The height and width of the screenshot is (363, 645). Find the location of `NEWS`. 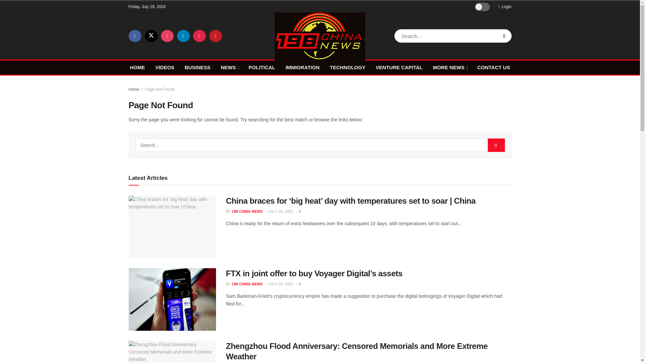

NEWS is located at coordinates (229, 67).